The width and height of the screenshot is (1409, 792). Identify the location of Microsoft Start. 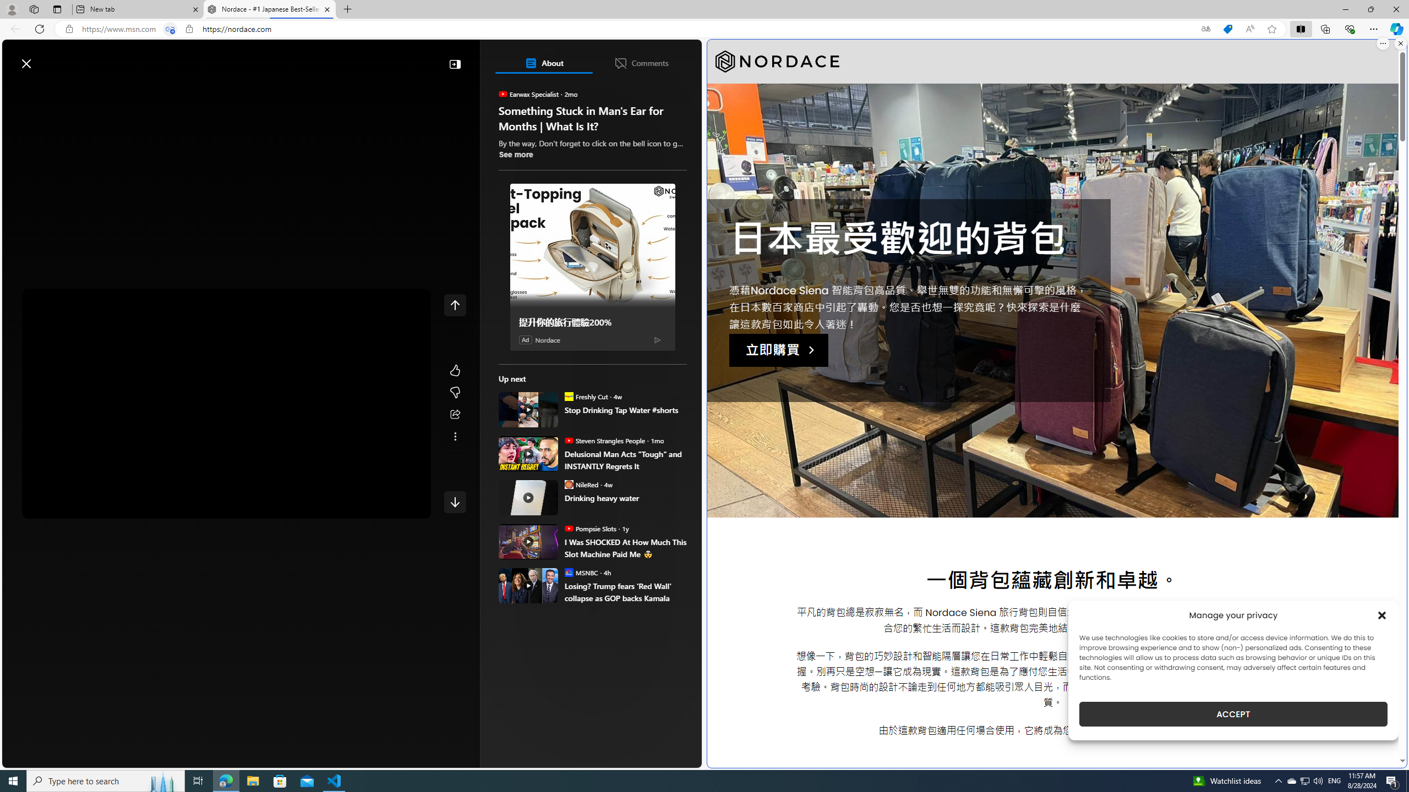
(52, 58).